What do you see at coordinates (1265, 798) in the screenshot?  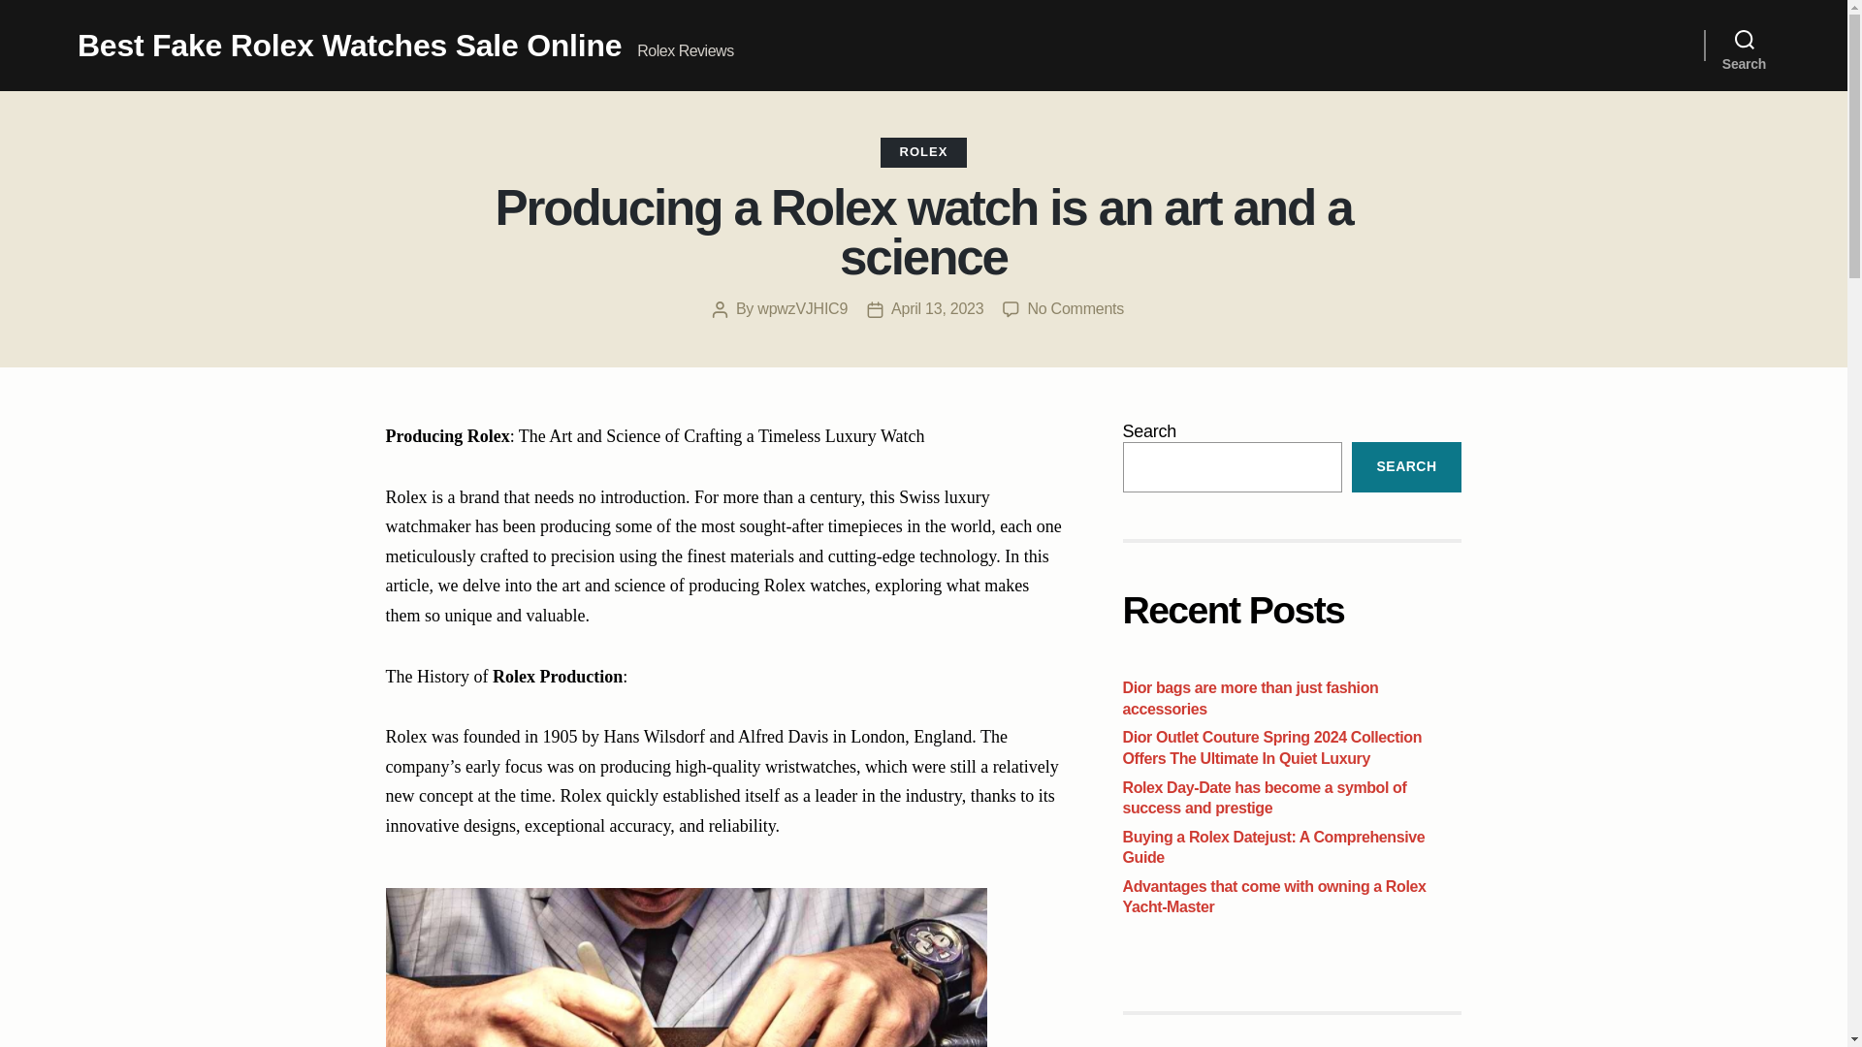 I see `Rolex Day-Date has become a symbol of success and prestige` at bounding box center [1265, 798].